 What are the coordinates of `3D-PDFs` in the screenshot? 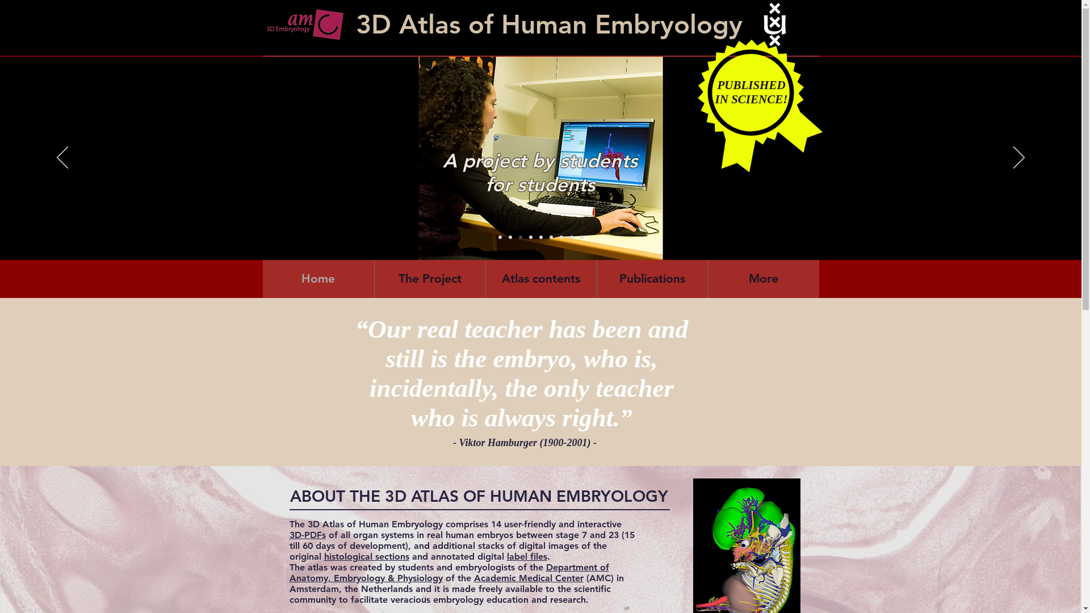 It's located at (308, 535).